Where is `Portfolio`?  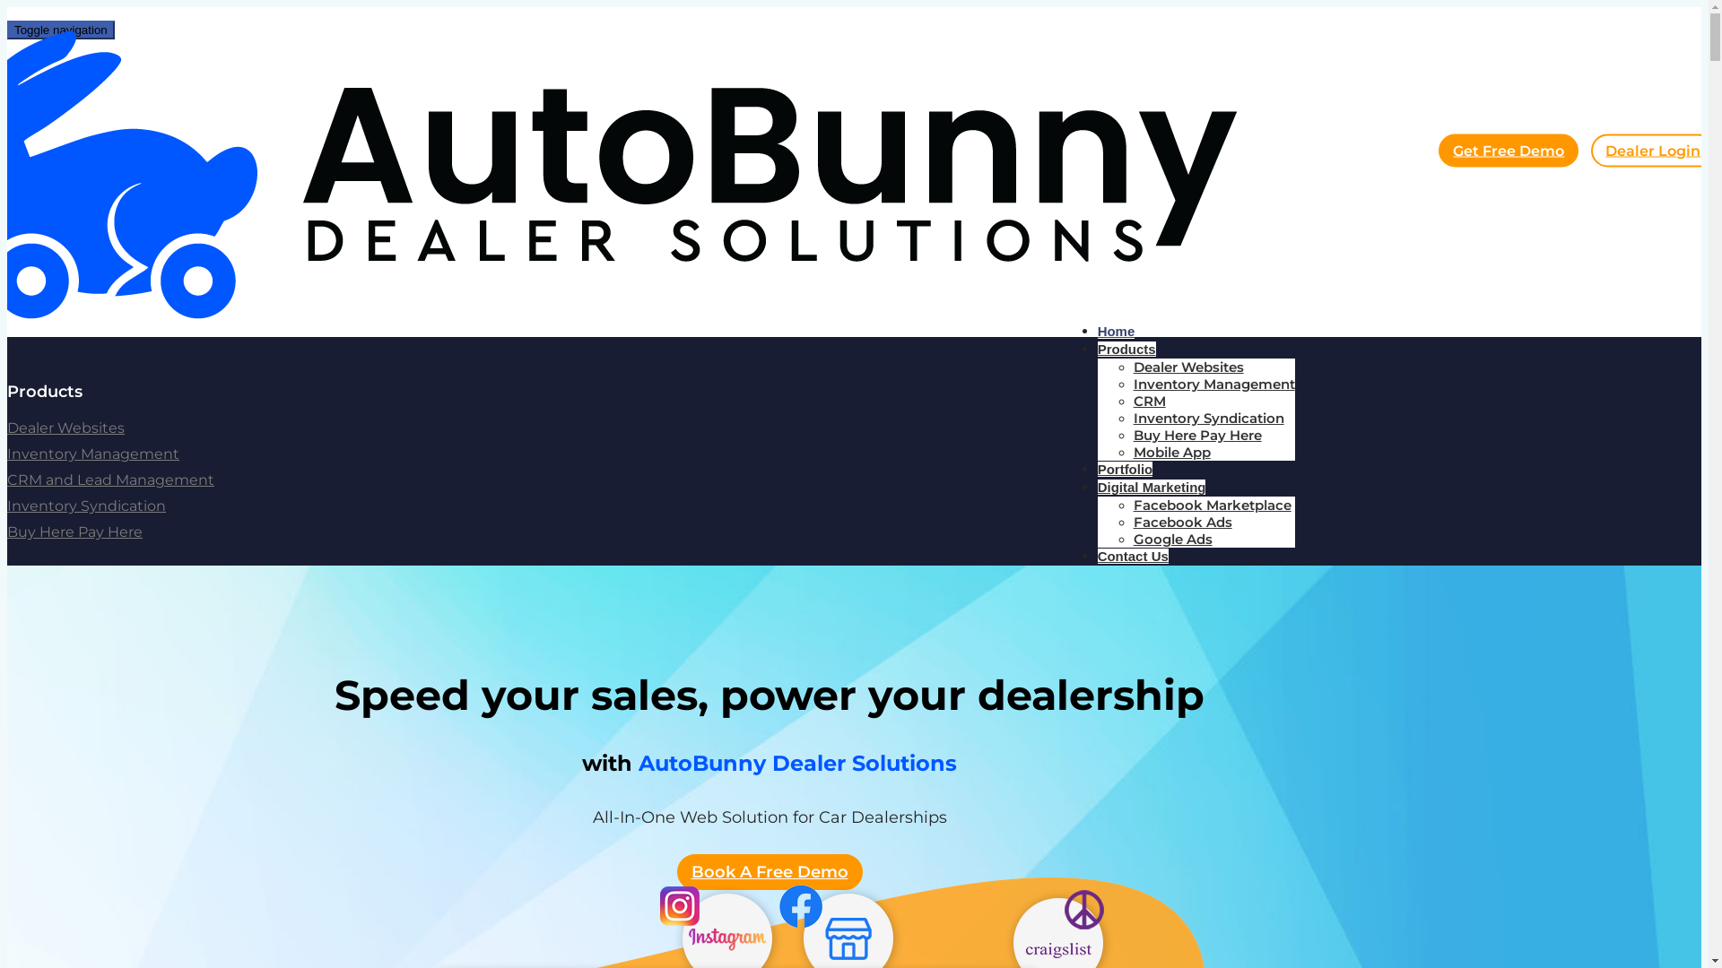
Portfolio is located at coordinates (1126, 470).